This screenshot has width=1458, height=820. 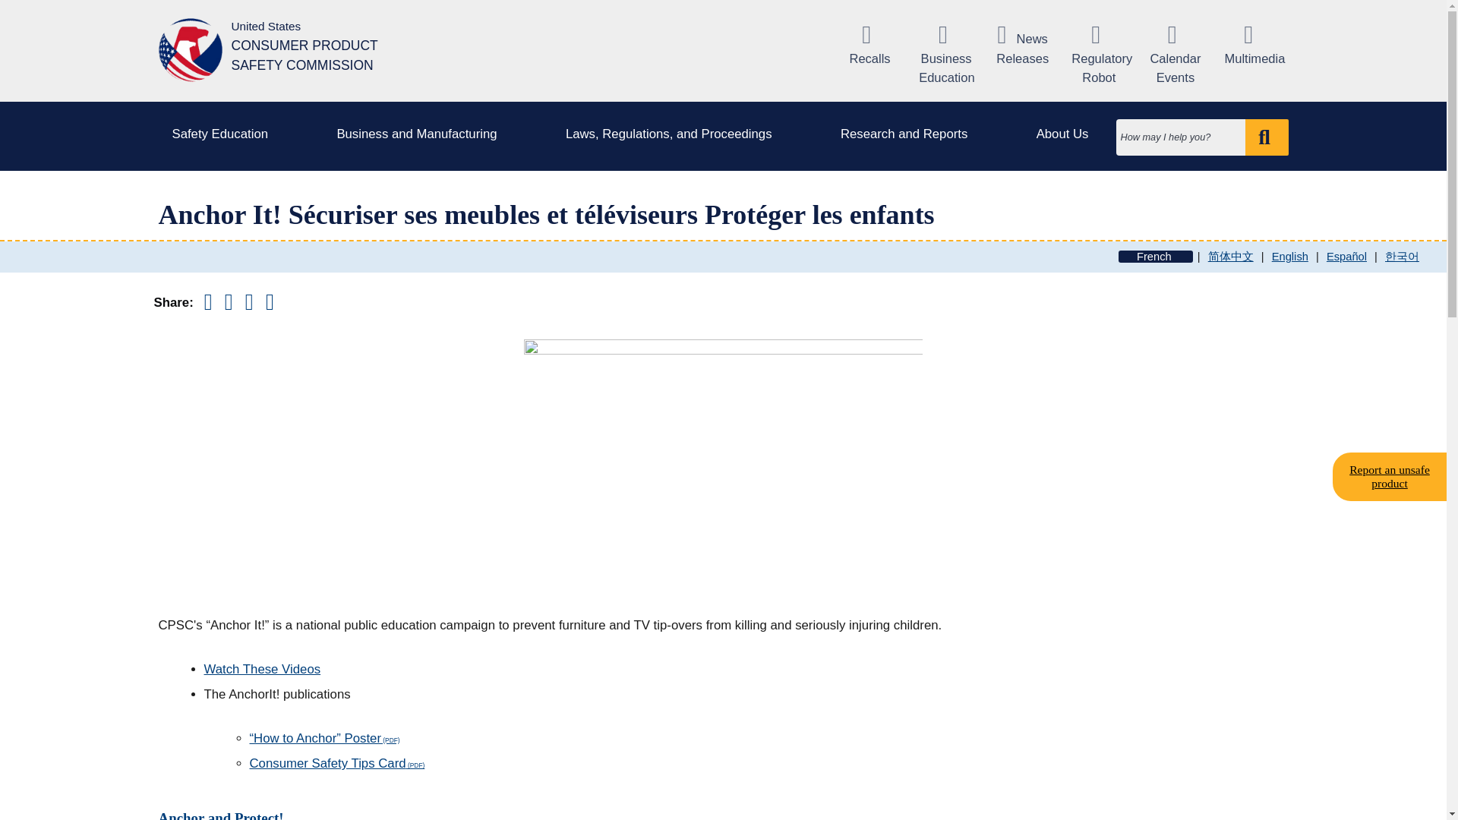 I want to click on Research and Reports, so click(x=908, y=134).